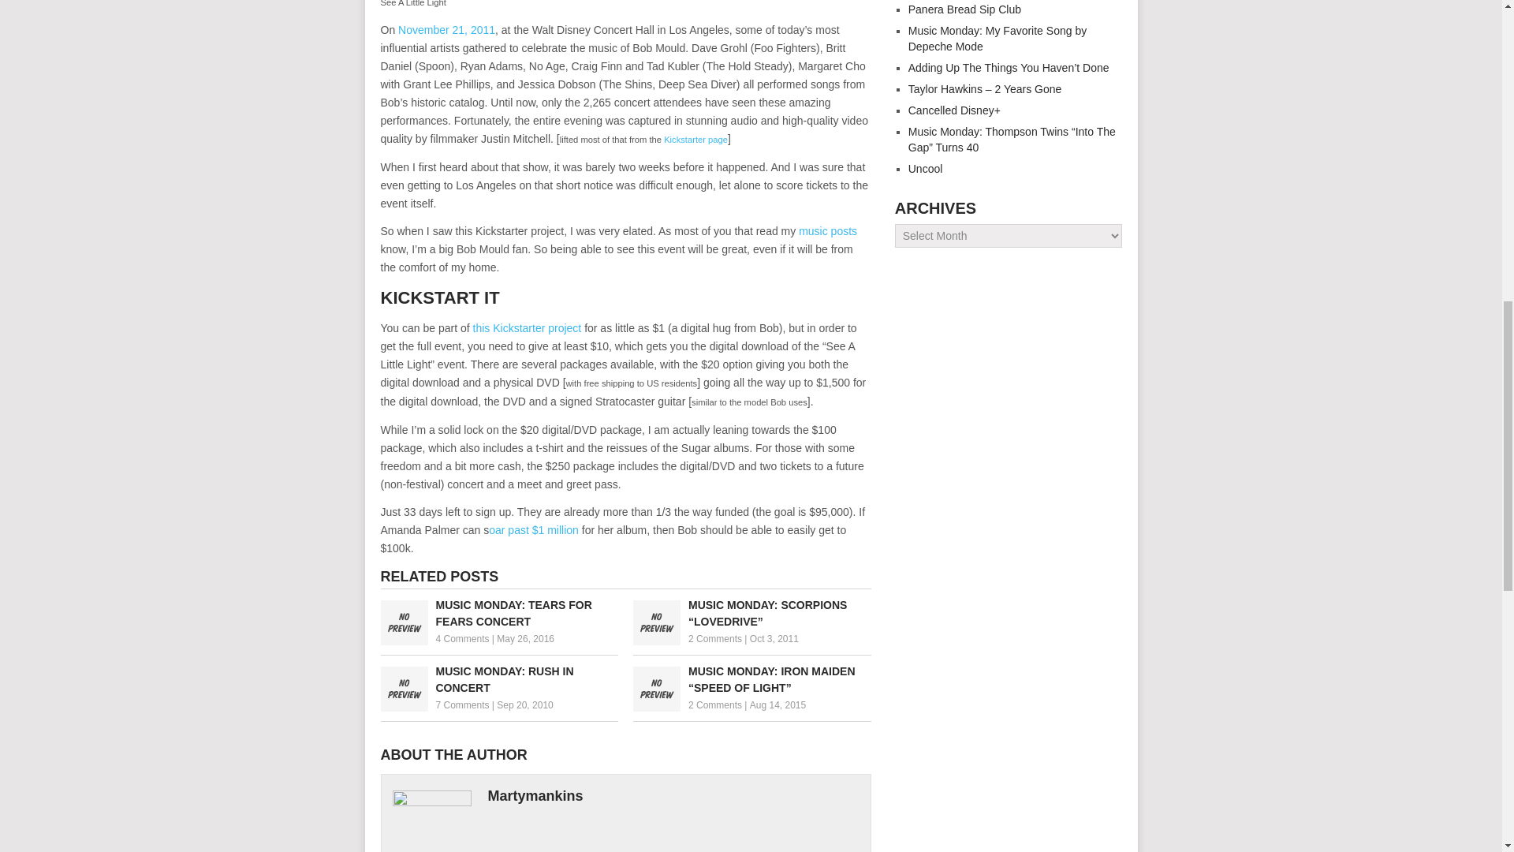  What do you see at coordinates (498, 614) in the screenshot?
I see `Music Monday: Tears For Fears Concert` at bounding box center [498, 614].